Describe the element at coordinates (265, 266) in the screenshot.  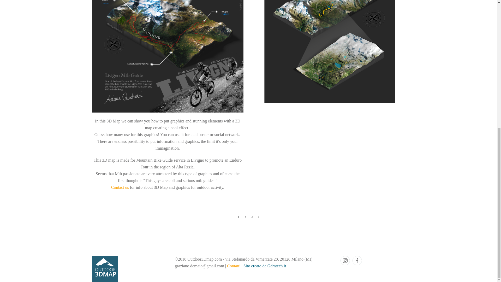
I see `Web agency e Seo Milano` at that location.